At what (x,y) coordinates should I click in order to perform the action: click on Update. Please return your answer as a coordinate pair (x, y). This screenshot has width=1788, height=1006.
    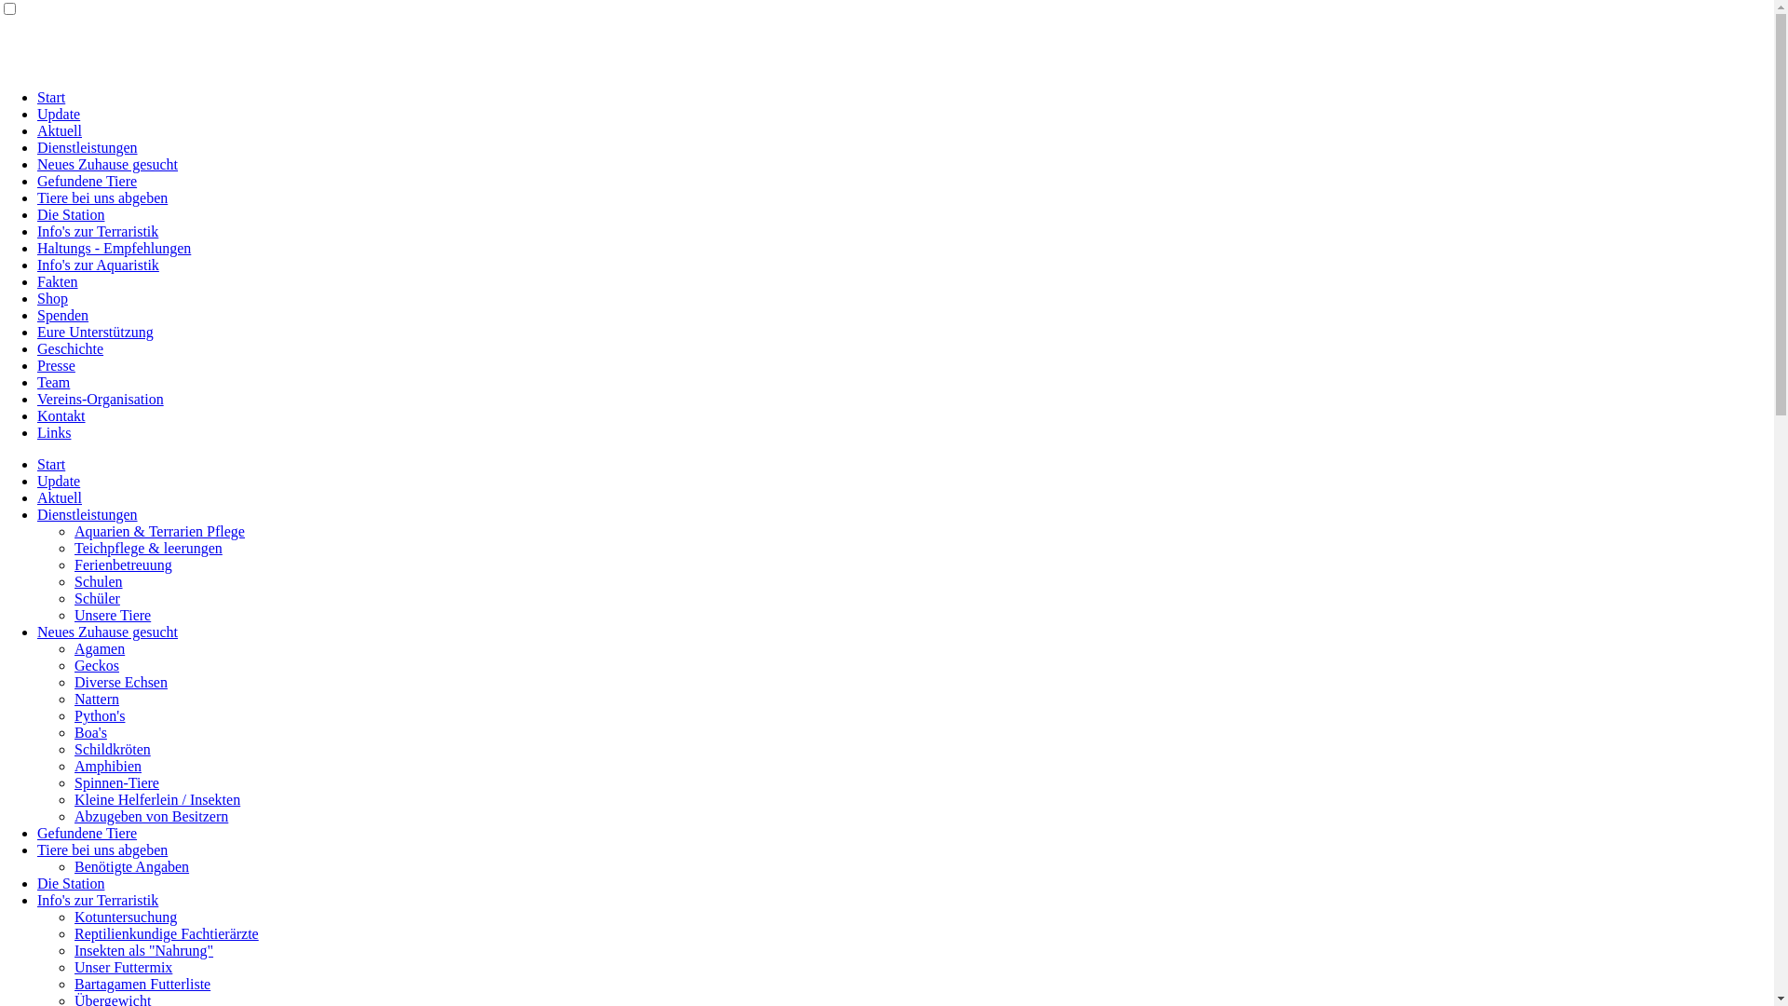
    Looking at the image, I should click on (59, 114).